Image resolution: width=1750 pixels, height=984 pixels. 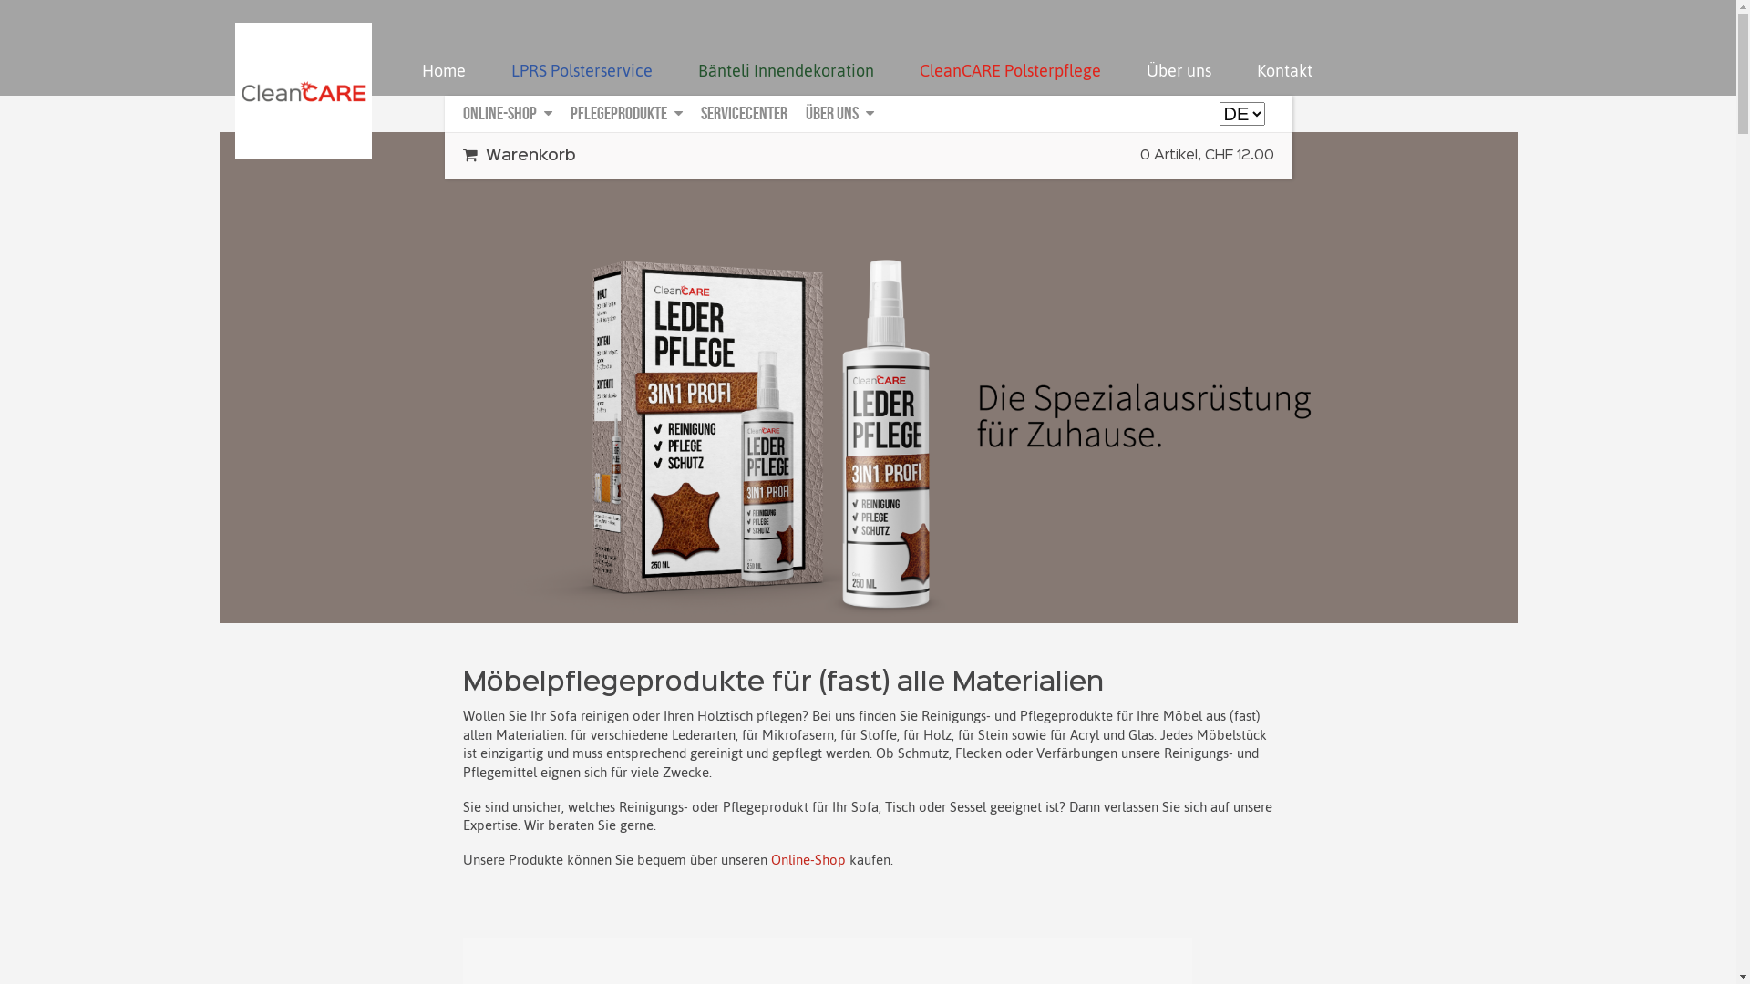 What do you see at coordinates (627, 113) in the screenshot?
I see `Pflegeprodukte` at bounding box center [627, 113].